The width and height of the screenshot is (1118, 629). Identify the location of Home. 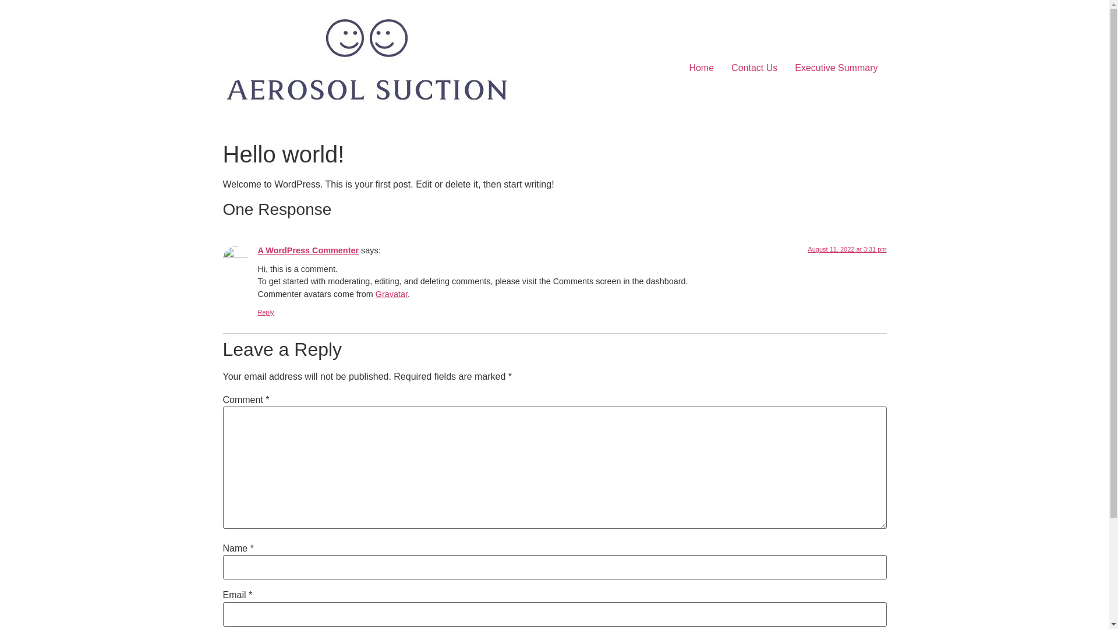
(701, 68).